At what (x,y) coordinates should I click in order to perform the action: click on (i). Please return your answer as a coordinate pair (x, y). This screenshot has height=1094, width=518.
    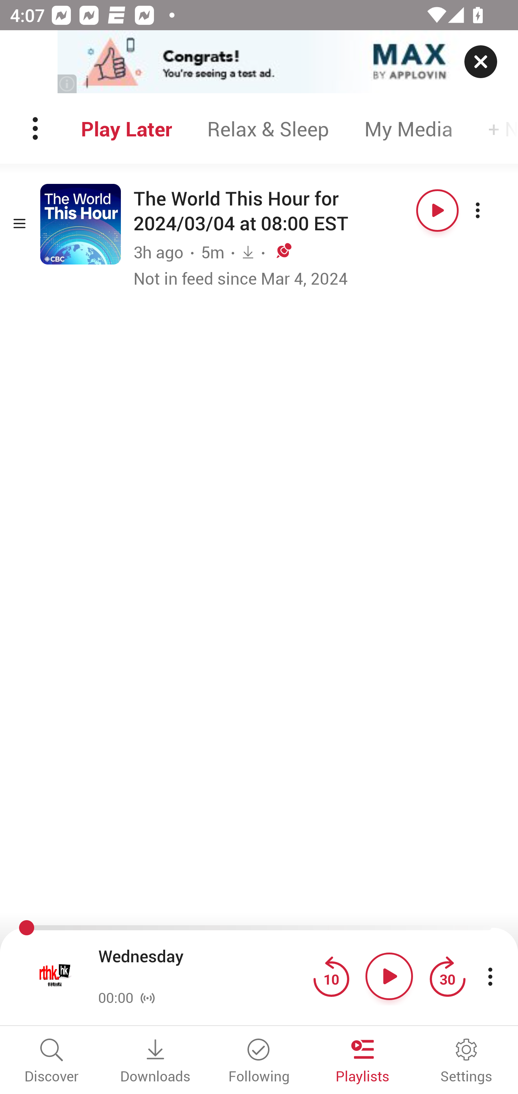
    Looking at the image, I should click on (68, 83).